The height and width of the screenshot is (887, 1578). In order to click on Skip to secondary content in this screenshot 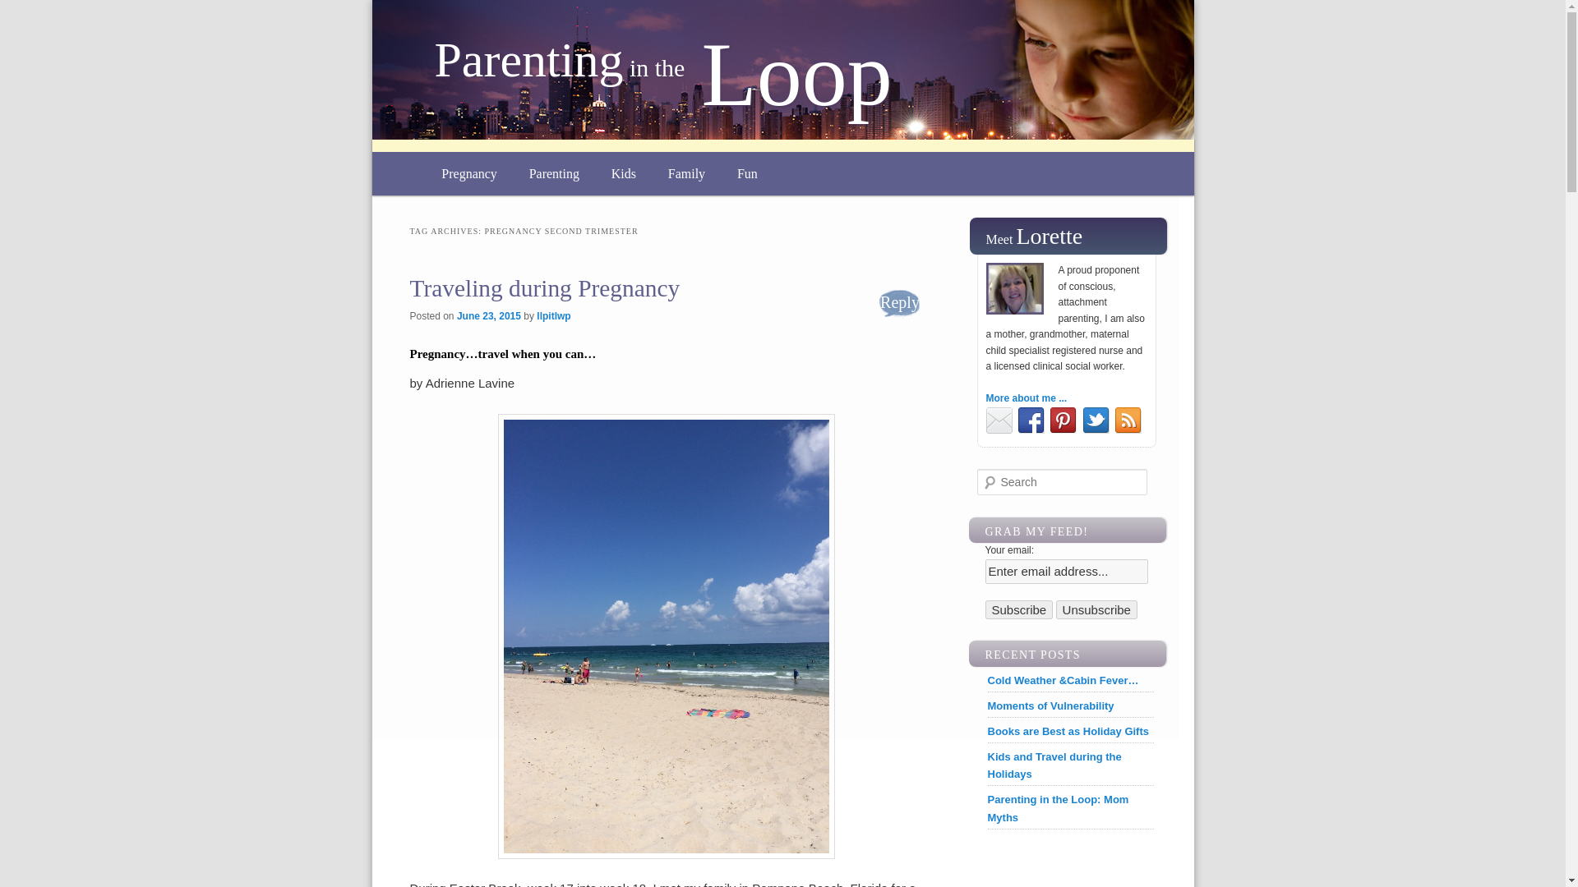, I will do `click(518, 172)`.